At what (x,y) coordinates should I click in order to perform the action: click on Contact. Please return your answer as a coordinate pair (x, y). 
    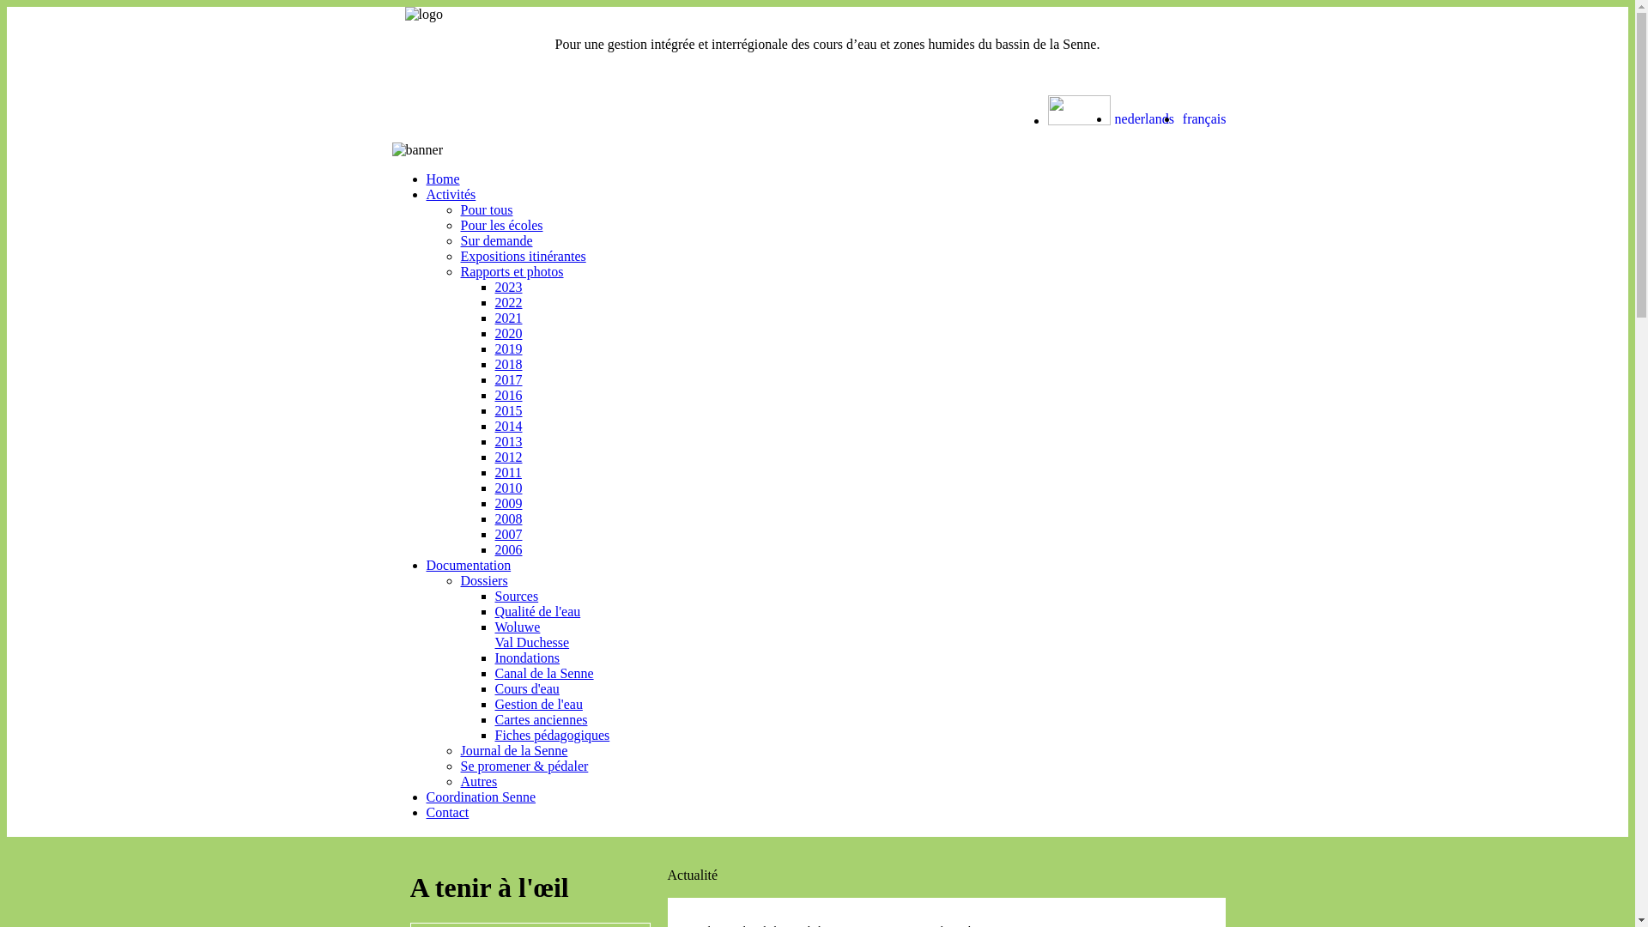
    Looking at the image, I should click on (447, 812).